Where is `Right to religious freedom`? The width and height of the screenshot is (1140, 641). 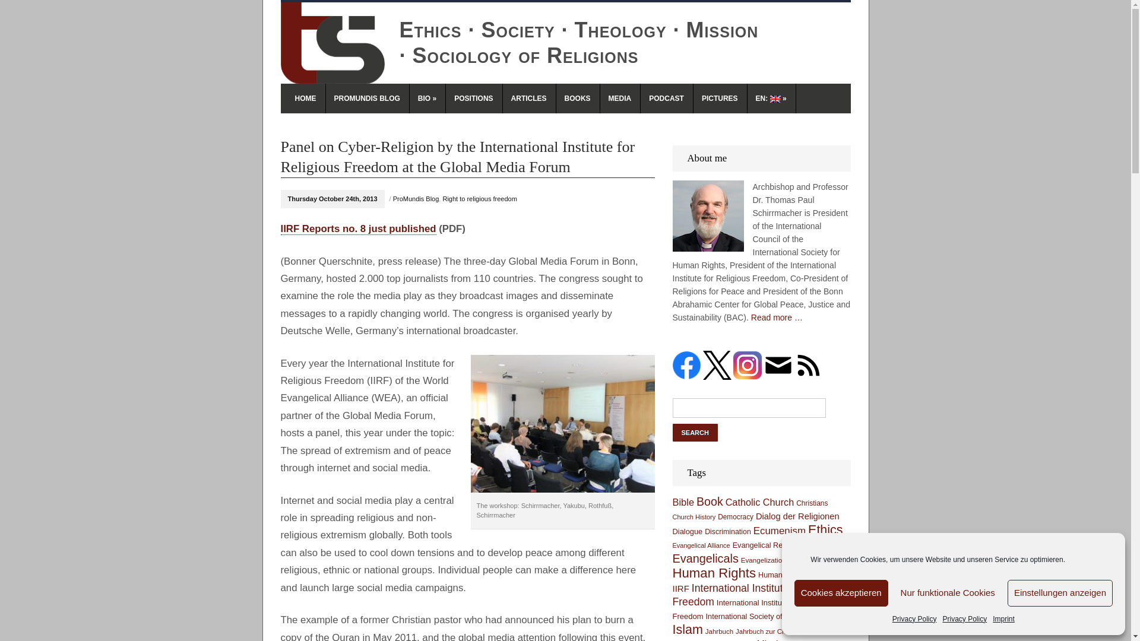
Right to religious freedom is located at coordinates (479, 199).